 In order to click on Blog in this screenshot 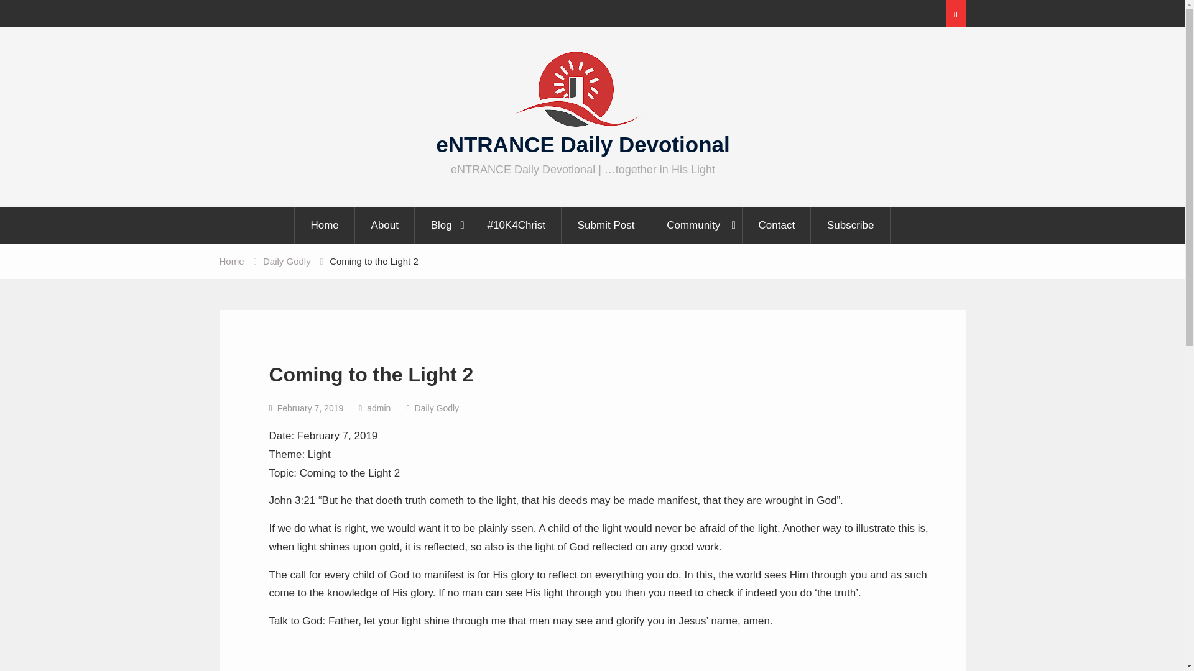, I will do `click(443, 225)`.